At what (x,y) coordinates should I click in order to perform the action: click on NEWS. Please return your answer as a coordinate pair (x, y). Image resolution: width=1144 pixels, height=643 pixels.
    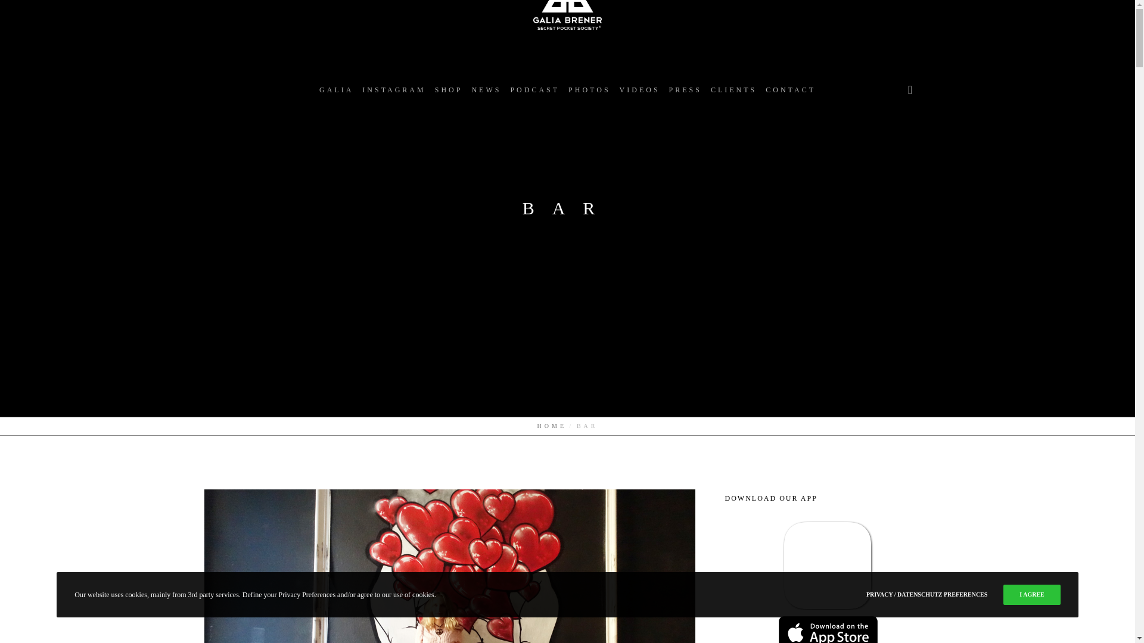
    Looking at the image, I should click on (486, 89).